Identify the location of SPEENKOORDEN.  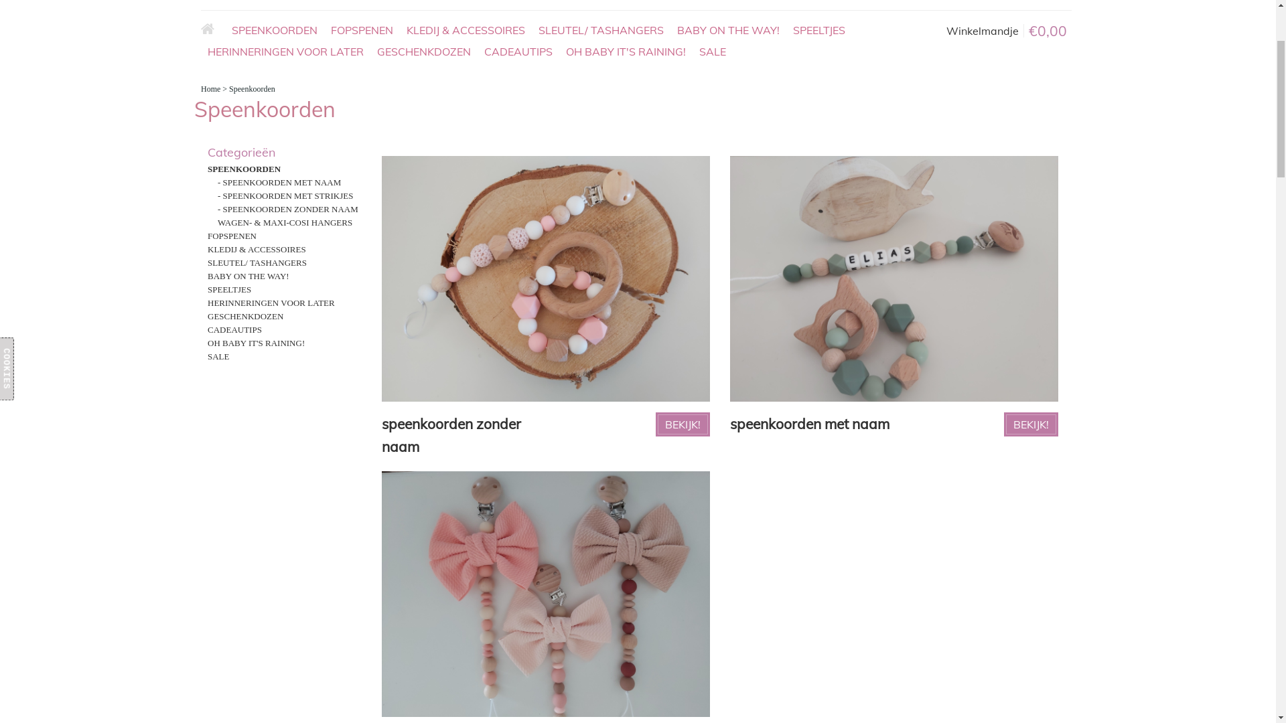
(244, 333).